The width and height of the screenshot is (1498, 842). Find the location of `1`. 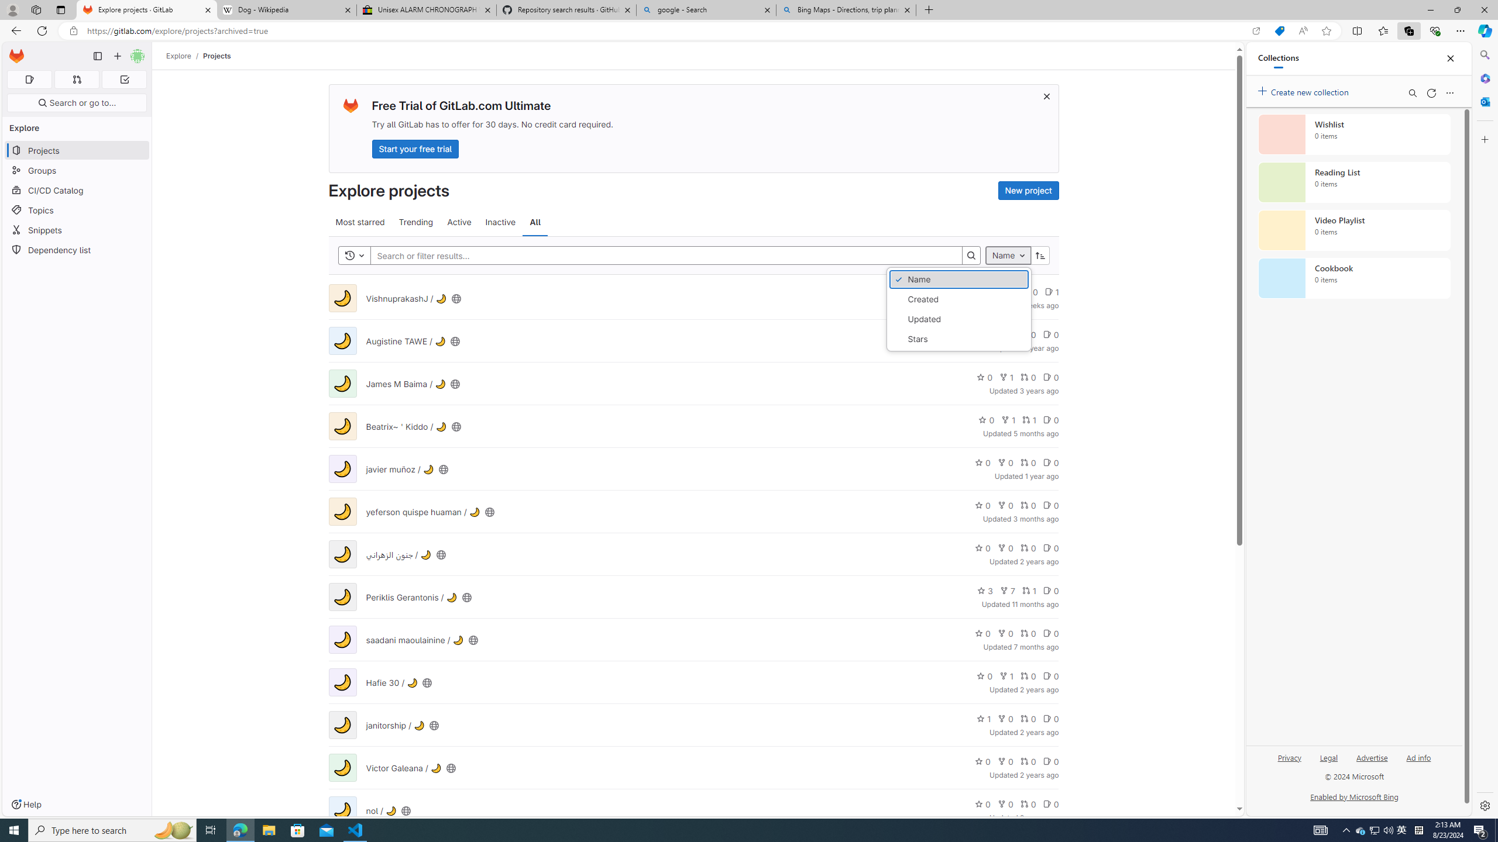

1 is located at coordinates (983, 718).